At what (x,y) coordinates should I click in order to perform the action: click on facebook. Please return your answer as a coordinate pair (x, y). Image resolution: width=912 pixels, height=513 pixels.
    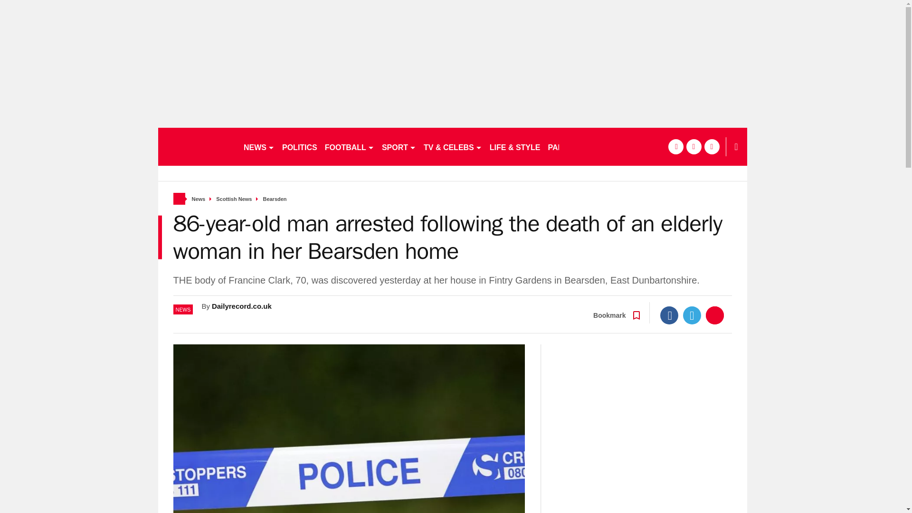
    Looking at the image, I should click on (675, 146).